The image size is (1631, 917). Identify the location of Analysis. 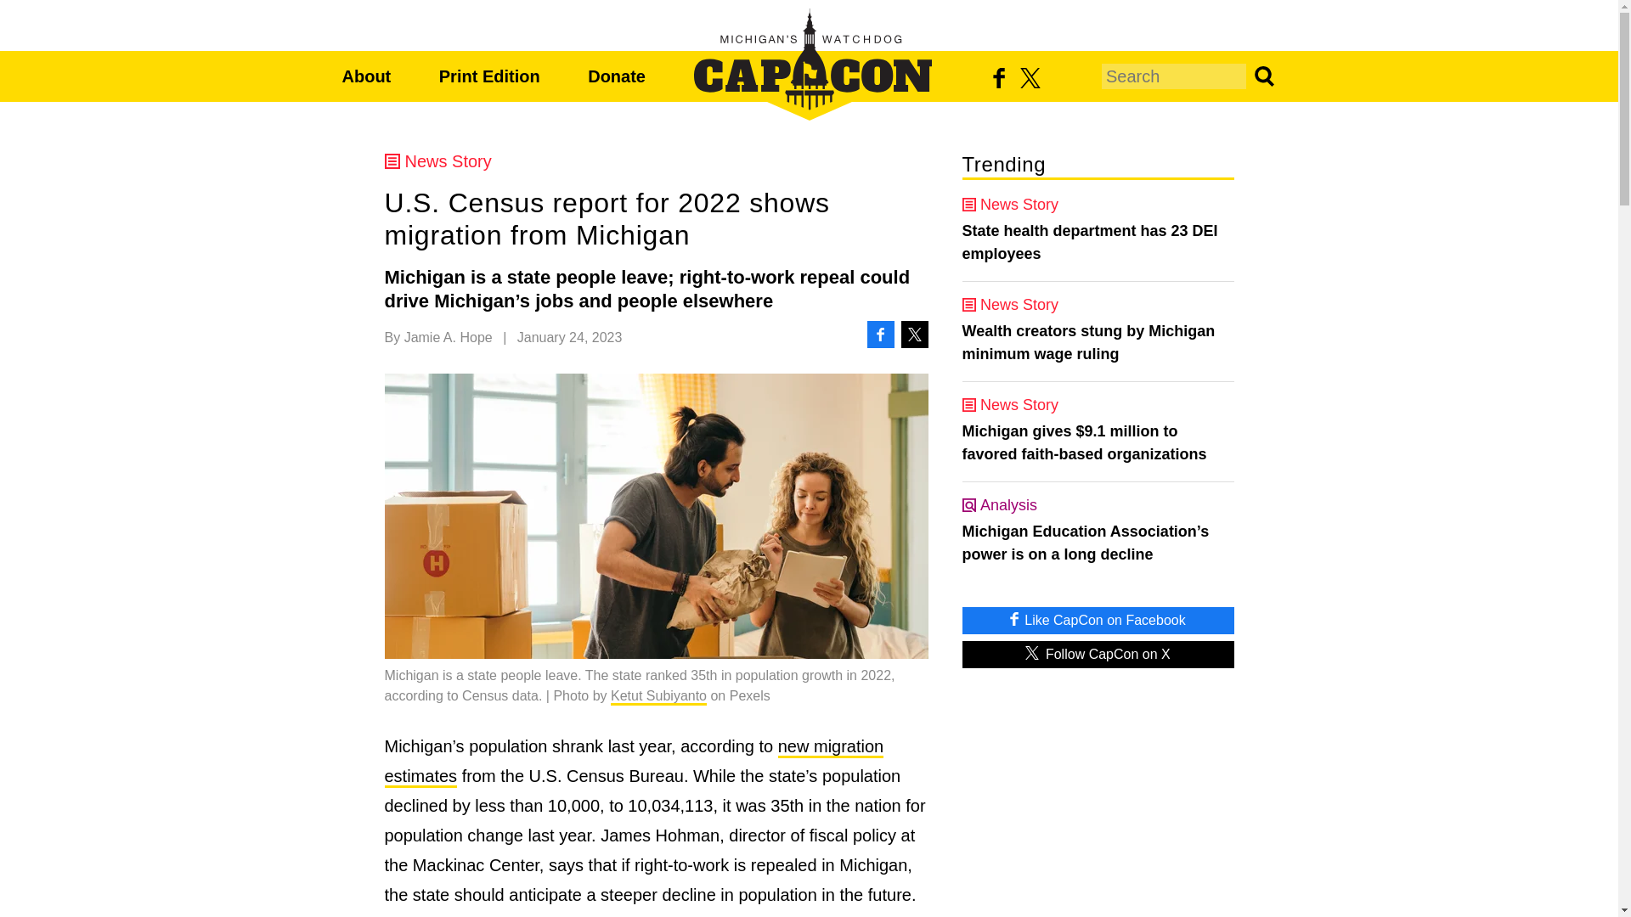
(1098, 504).